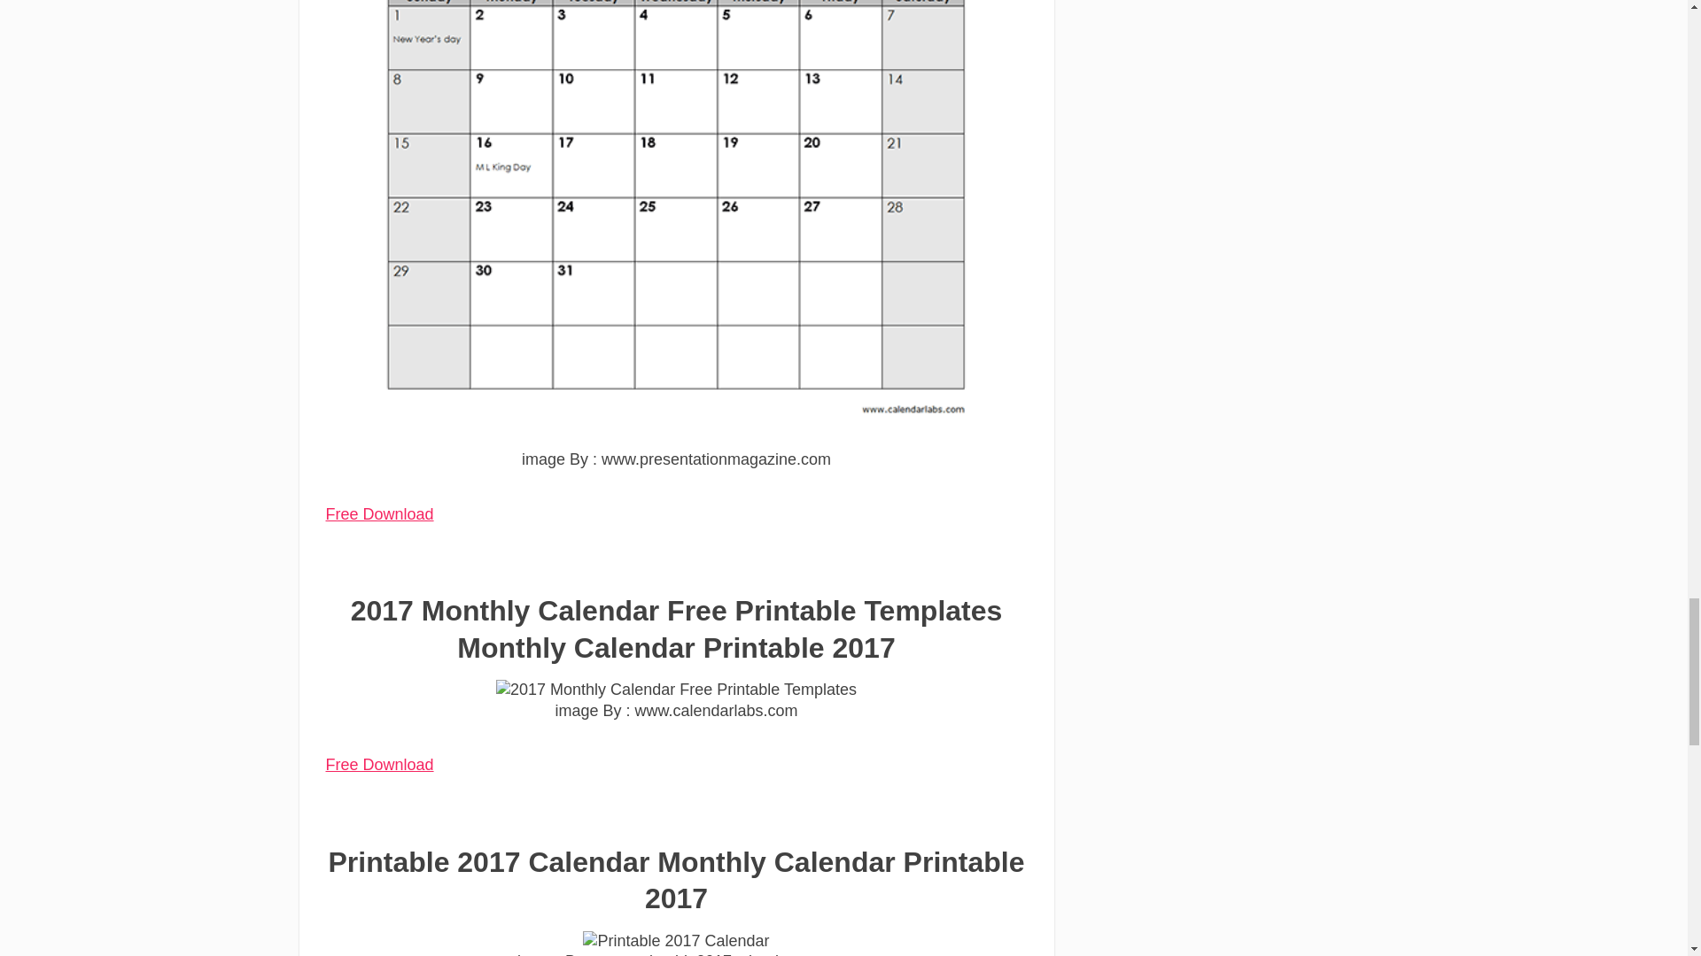 This screenshot has width=1701, height=956. What do you see at coordinates (379, 765) in the screenshot?
I see `Free Download` at bounding box center [379, 765].